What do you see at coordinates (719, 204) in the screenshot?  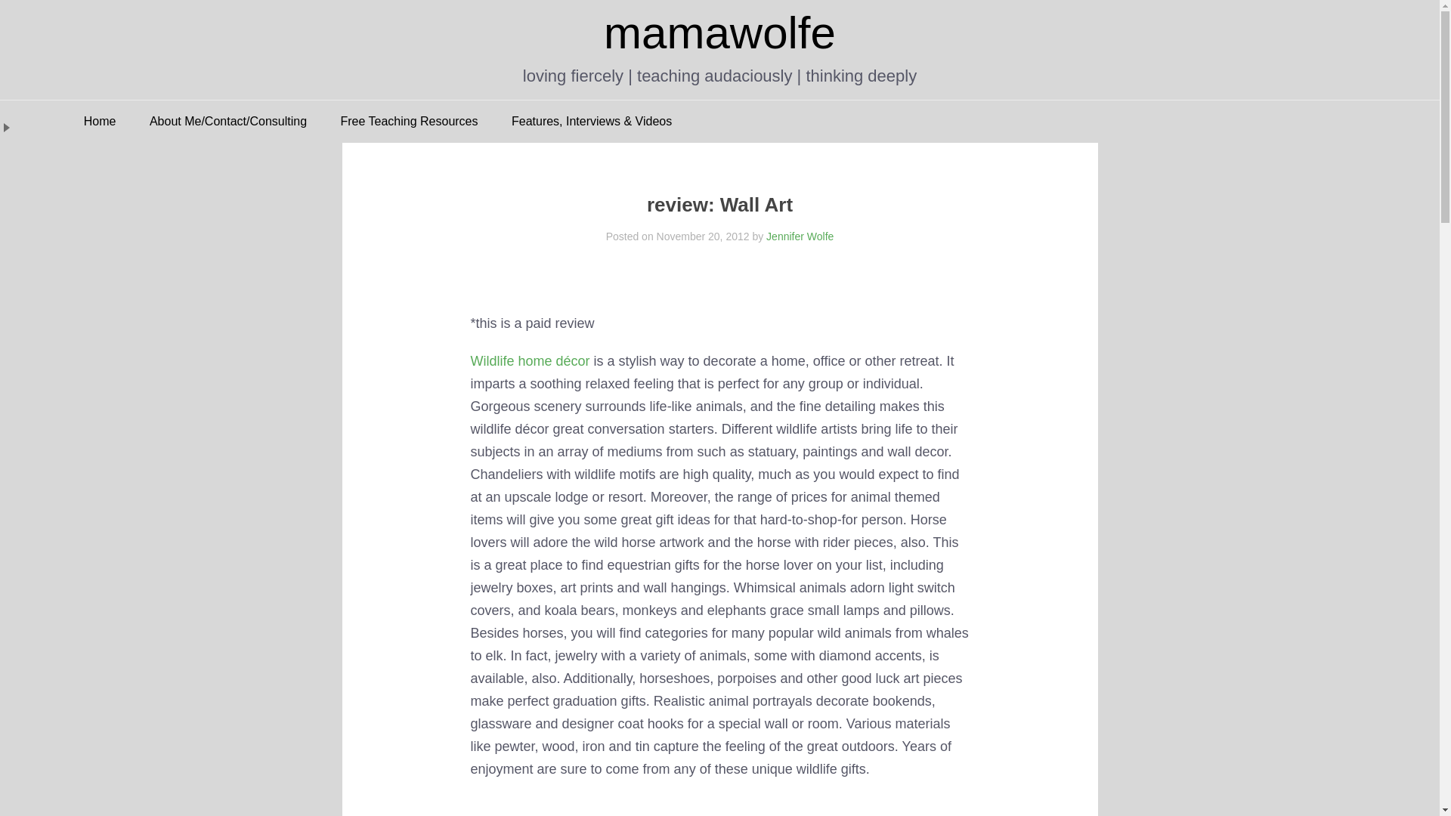 I see `review: Wall Art` at bounding box center [719, 204].